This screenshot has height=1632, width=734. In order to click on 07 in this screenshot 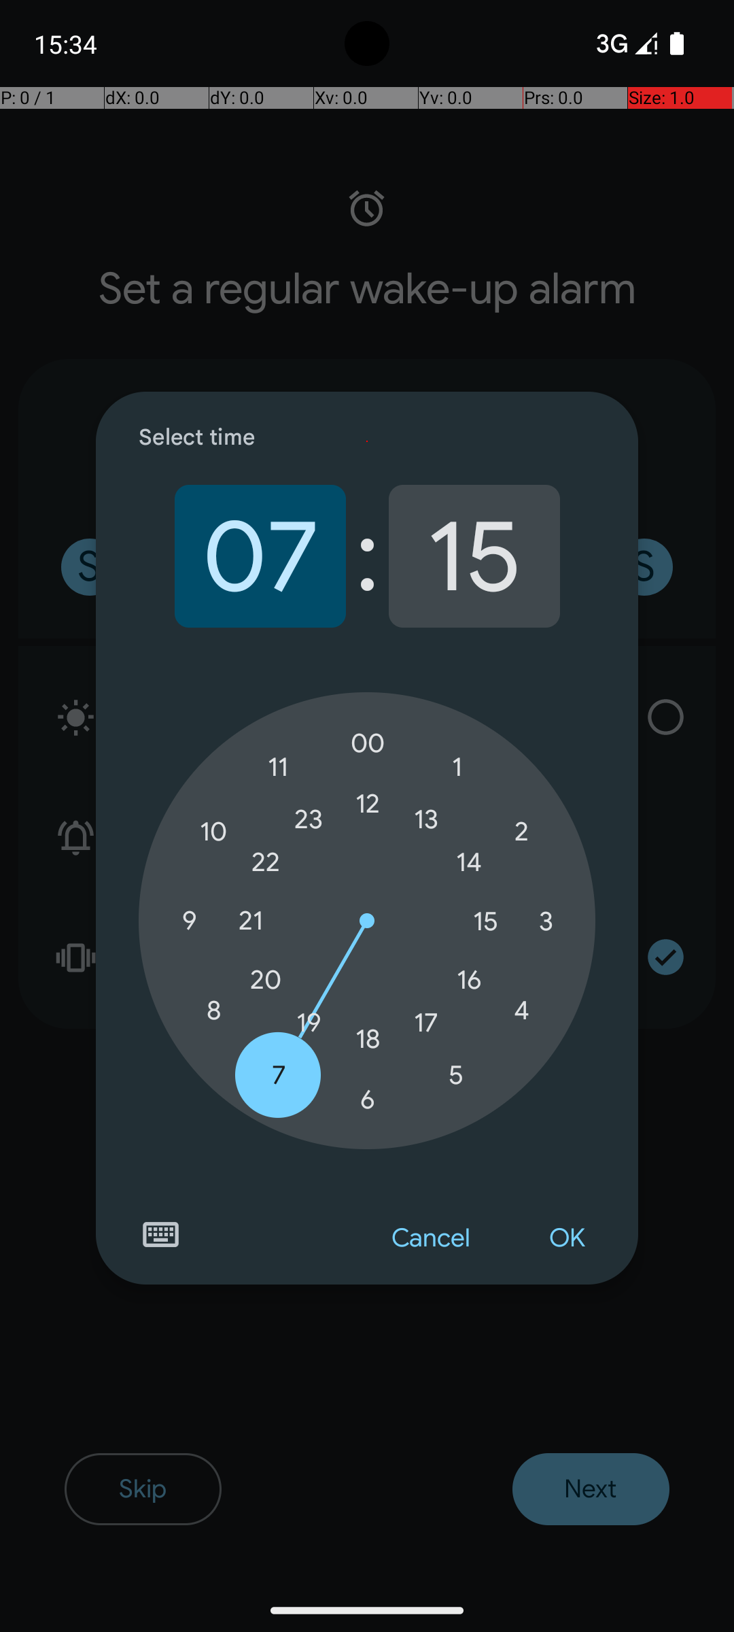, I will do `click(260, 556)`.